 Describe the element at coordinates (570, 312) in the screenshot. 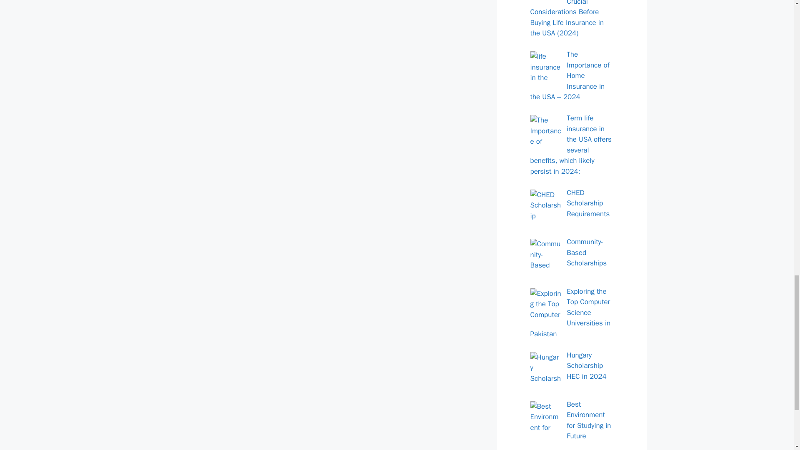

I see `Exploring the Top Computer Science Universities in Pakistan` at that location.